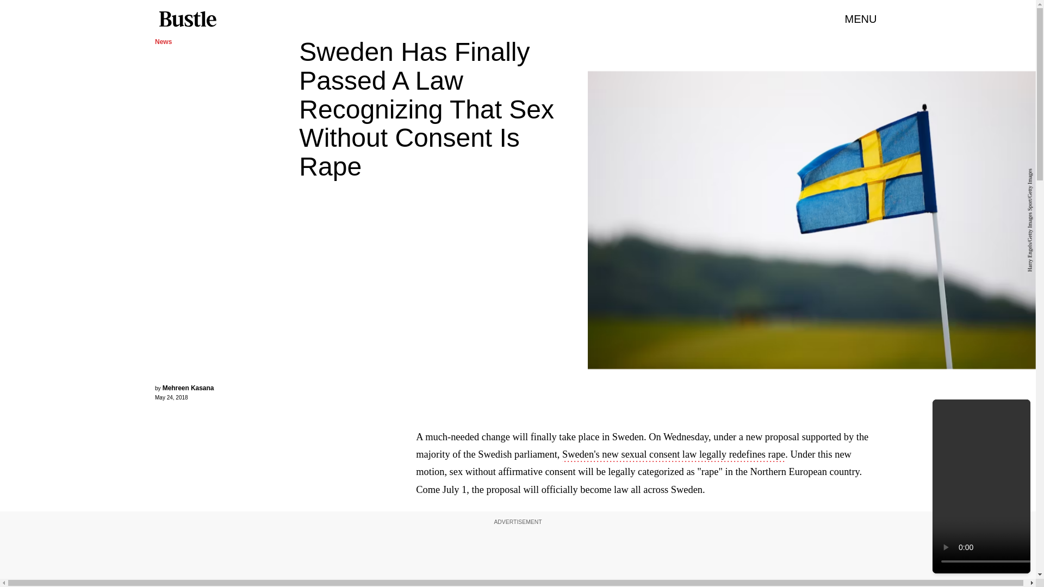  What do you see at coordinates (188, 388) in the screenshot?
I see `Mehreen Kasana` at bounding box center [188, 388].